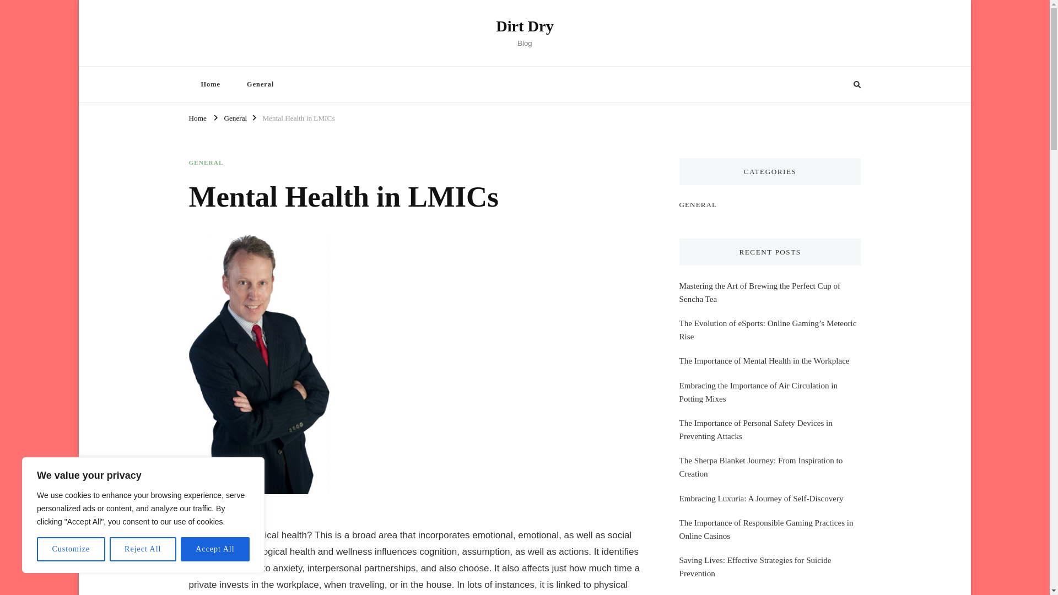 This screenshot has width=1058, height=595. Describe the element at coordinates (197, 117) in the screenshot. I see `Home` at that location.